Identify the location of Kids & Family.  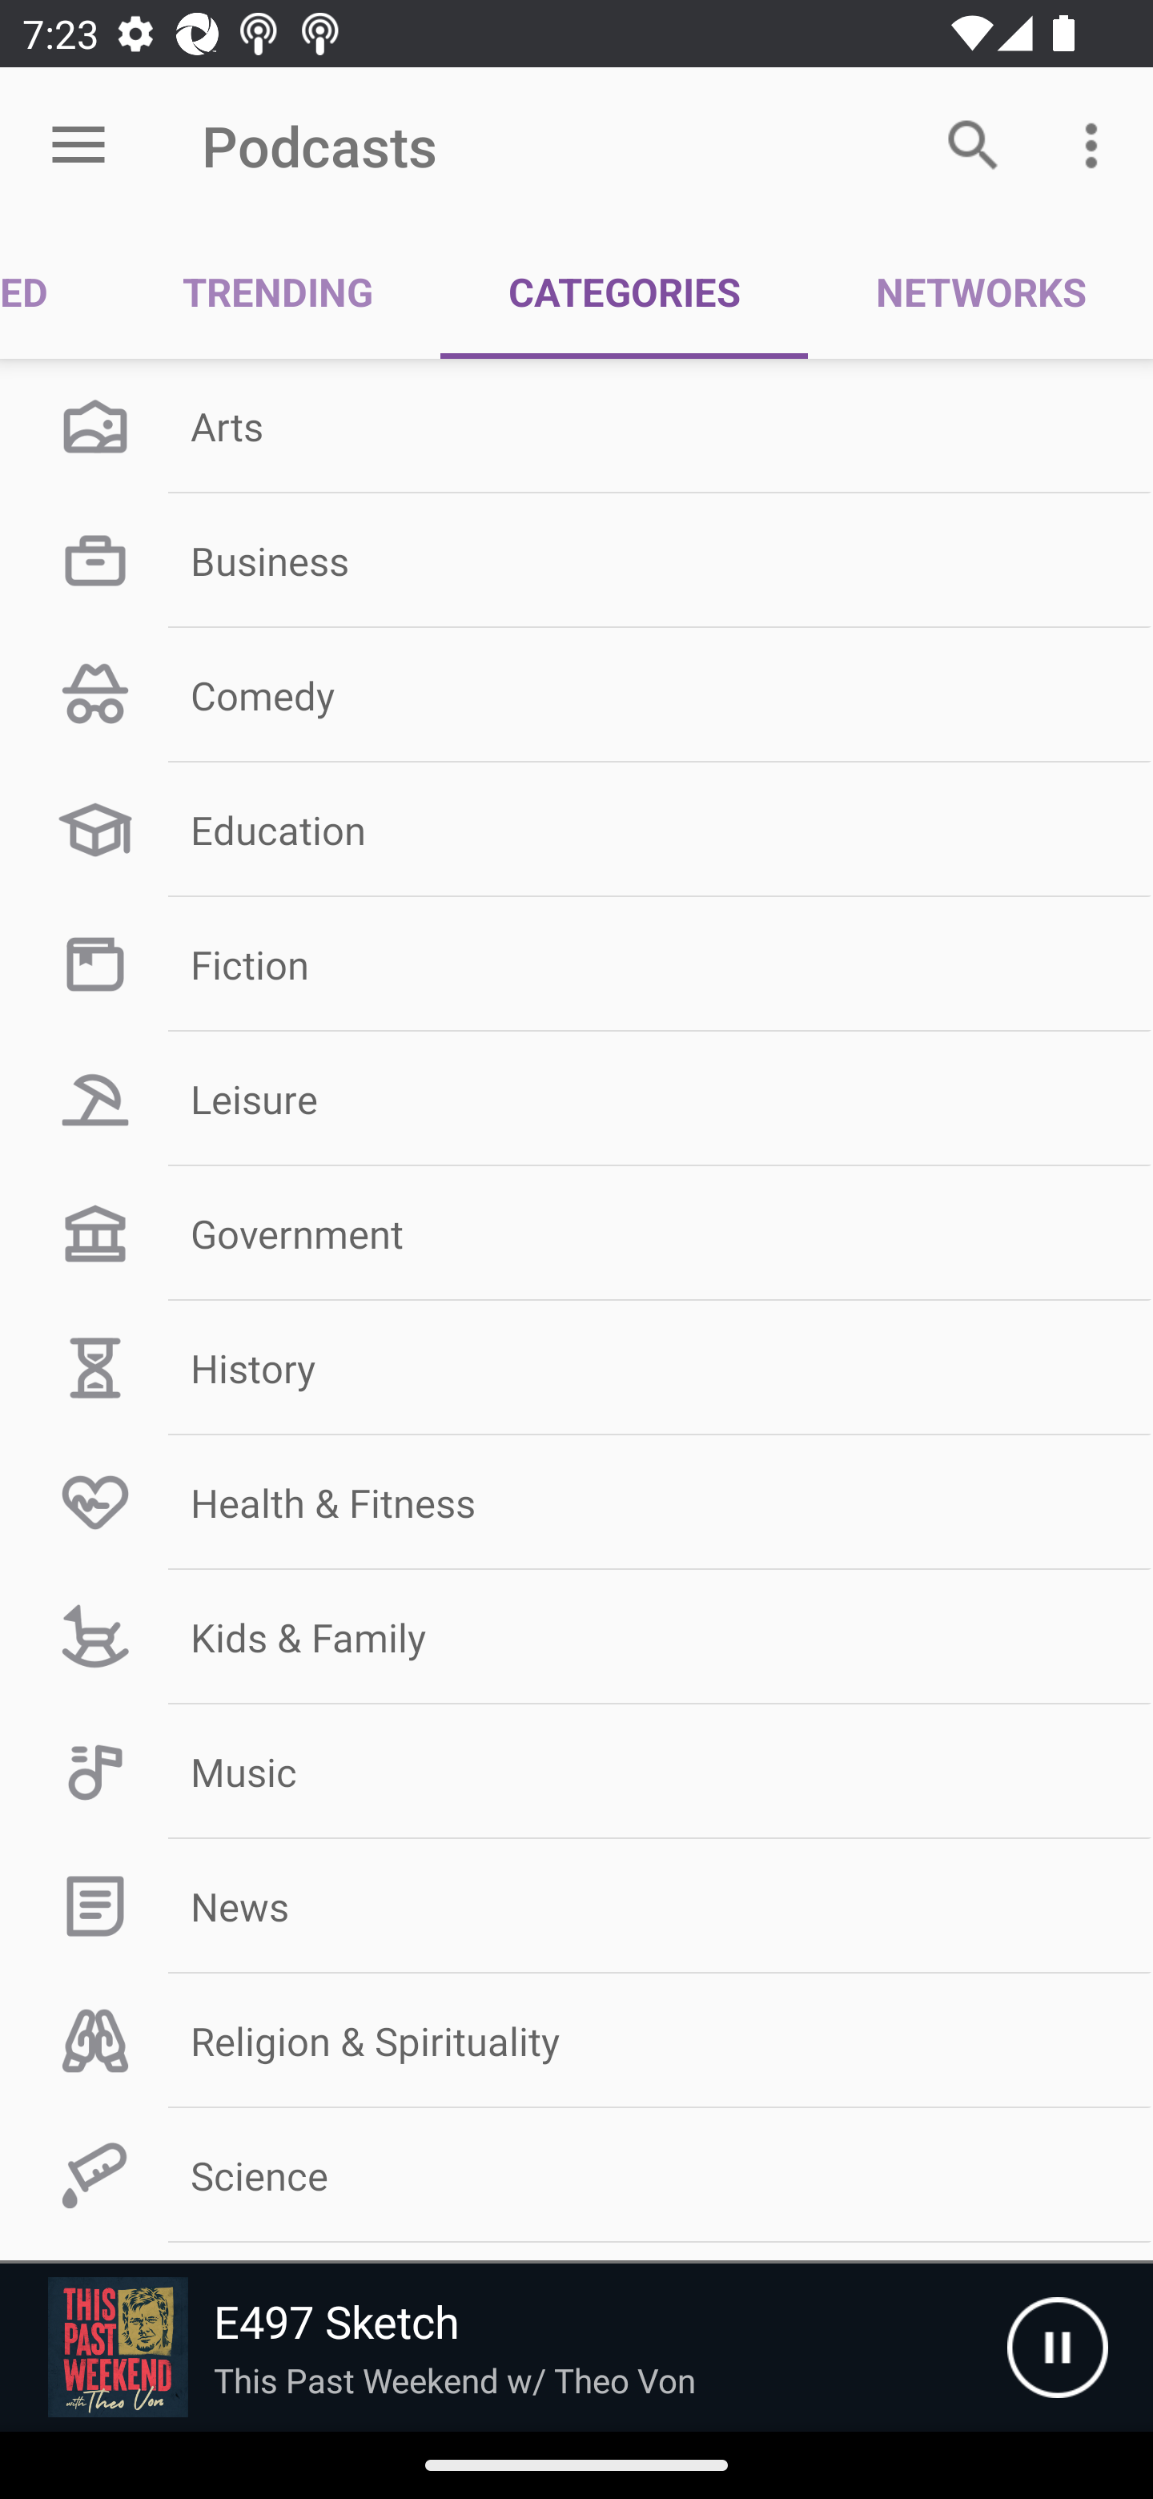
(576, 1636).